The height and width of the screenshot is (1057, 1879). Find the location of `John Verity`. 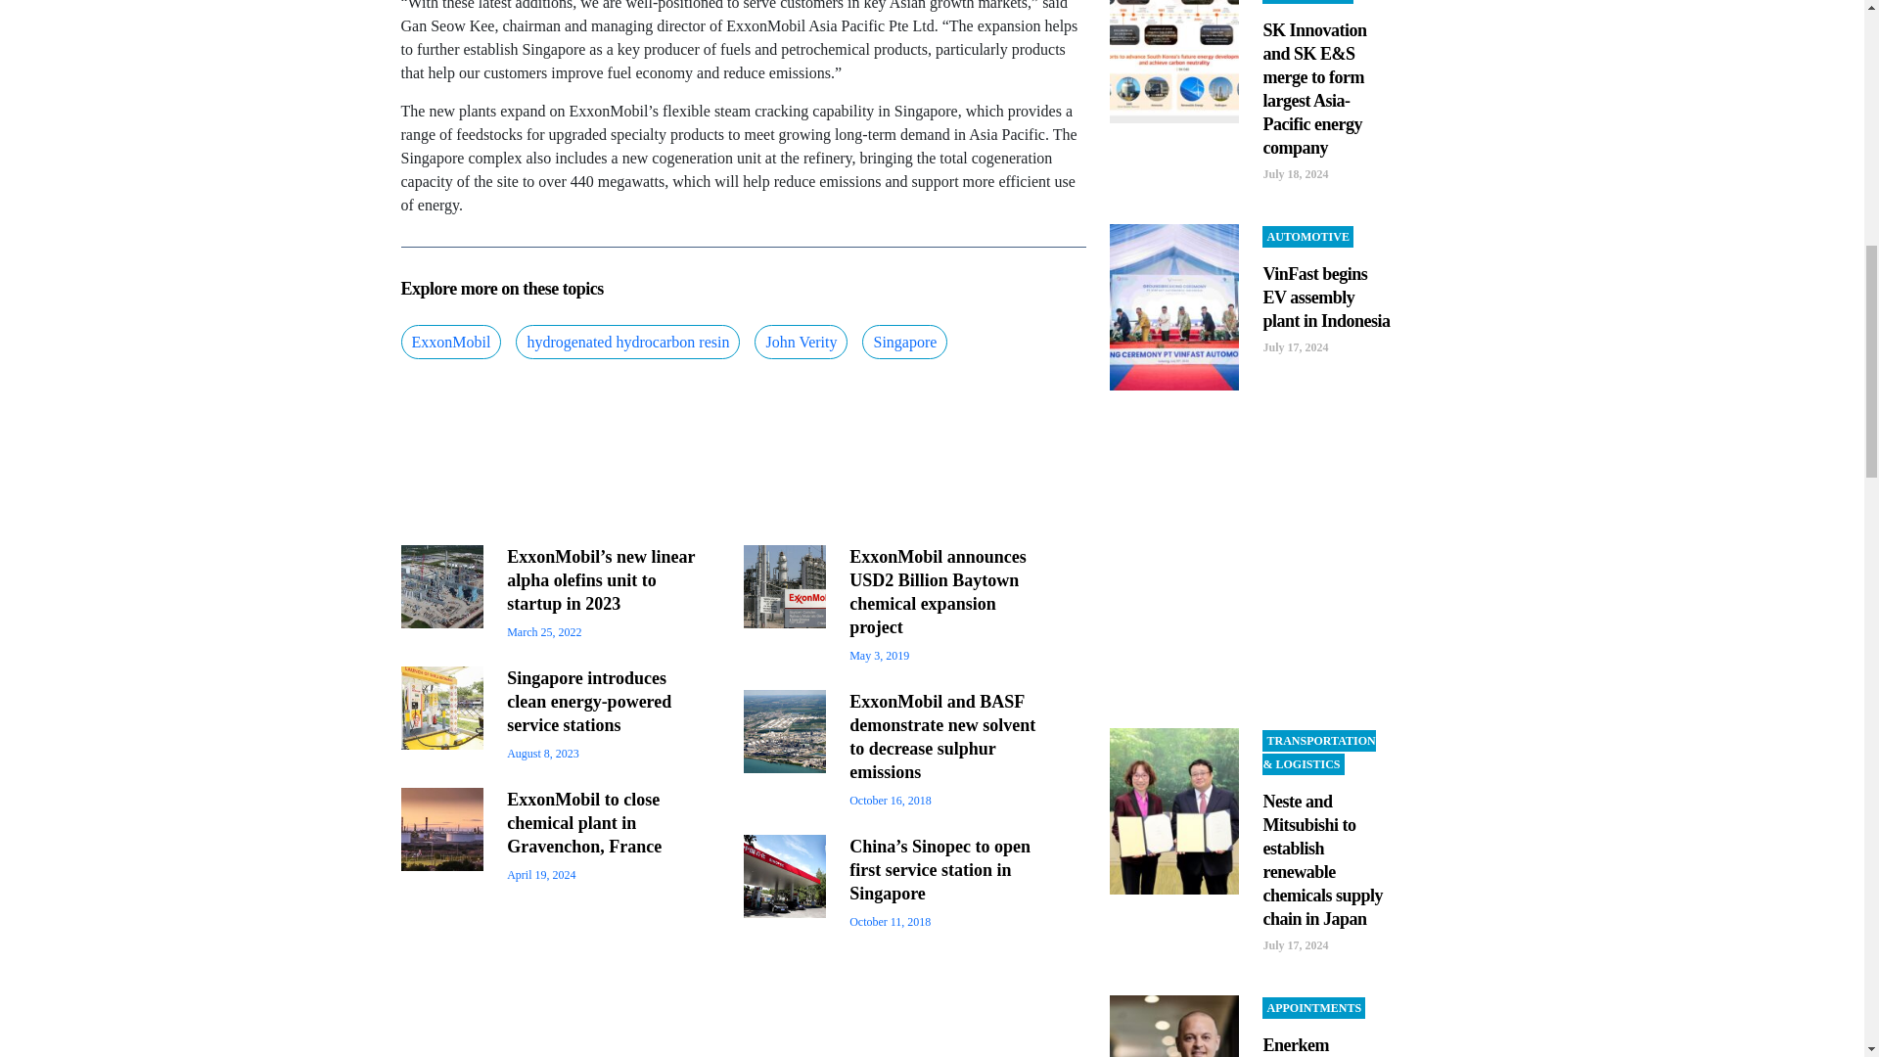

John Verity is located at coordinates (801, 342).